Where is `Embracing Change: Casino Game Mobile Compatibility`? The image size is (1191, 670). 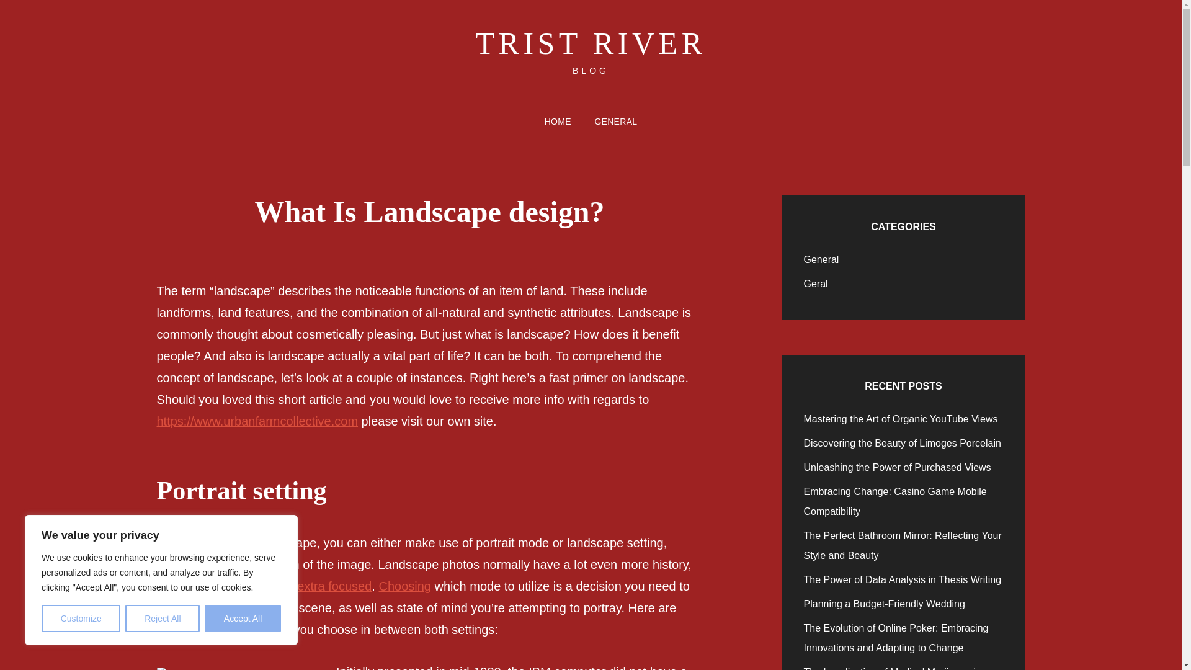 Embracing Change: Casino Game Mobile Compatibility is located at coordinates (896, 501).